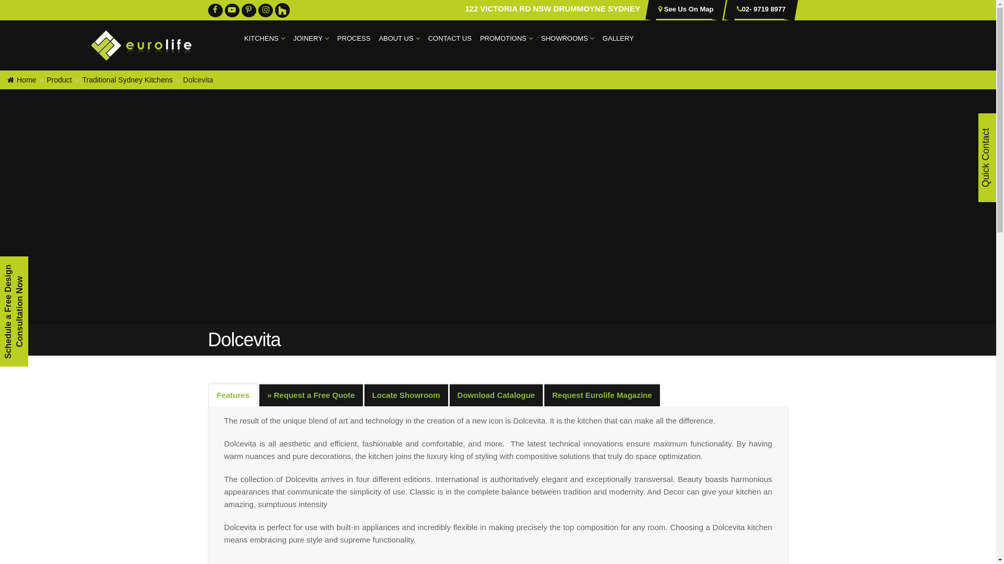  I want to click on Traditional Sydney Kitchens, so click(128, 80).